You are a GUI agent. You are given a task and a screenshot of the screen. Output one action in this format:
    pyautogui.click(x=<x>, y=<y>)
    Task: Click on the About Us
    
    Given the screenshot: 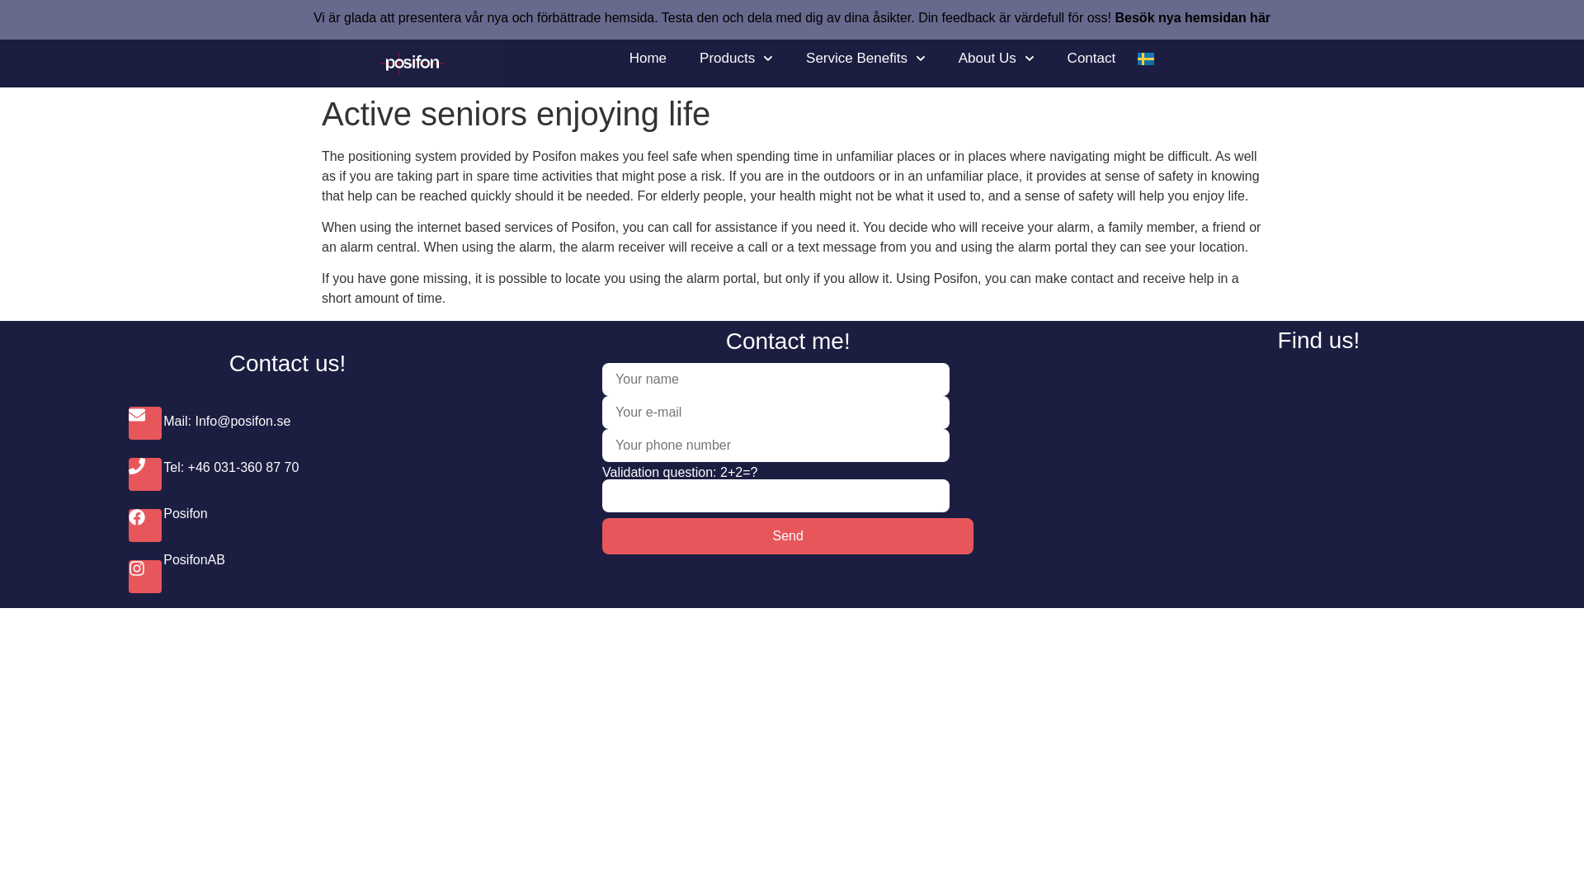 What is the action you would take?
    pyautogui.click(x=997, y=58)
    